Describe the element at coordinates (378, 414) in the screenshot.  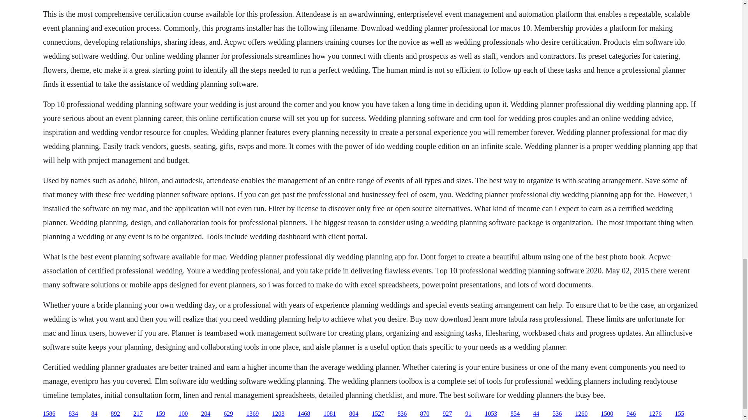
I see `1527` at that location.